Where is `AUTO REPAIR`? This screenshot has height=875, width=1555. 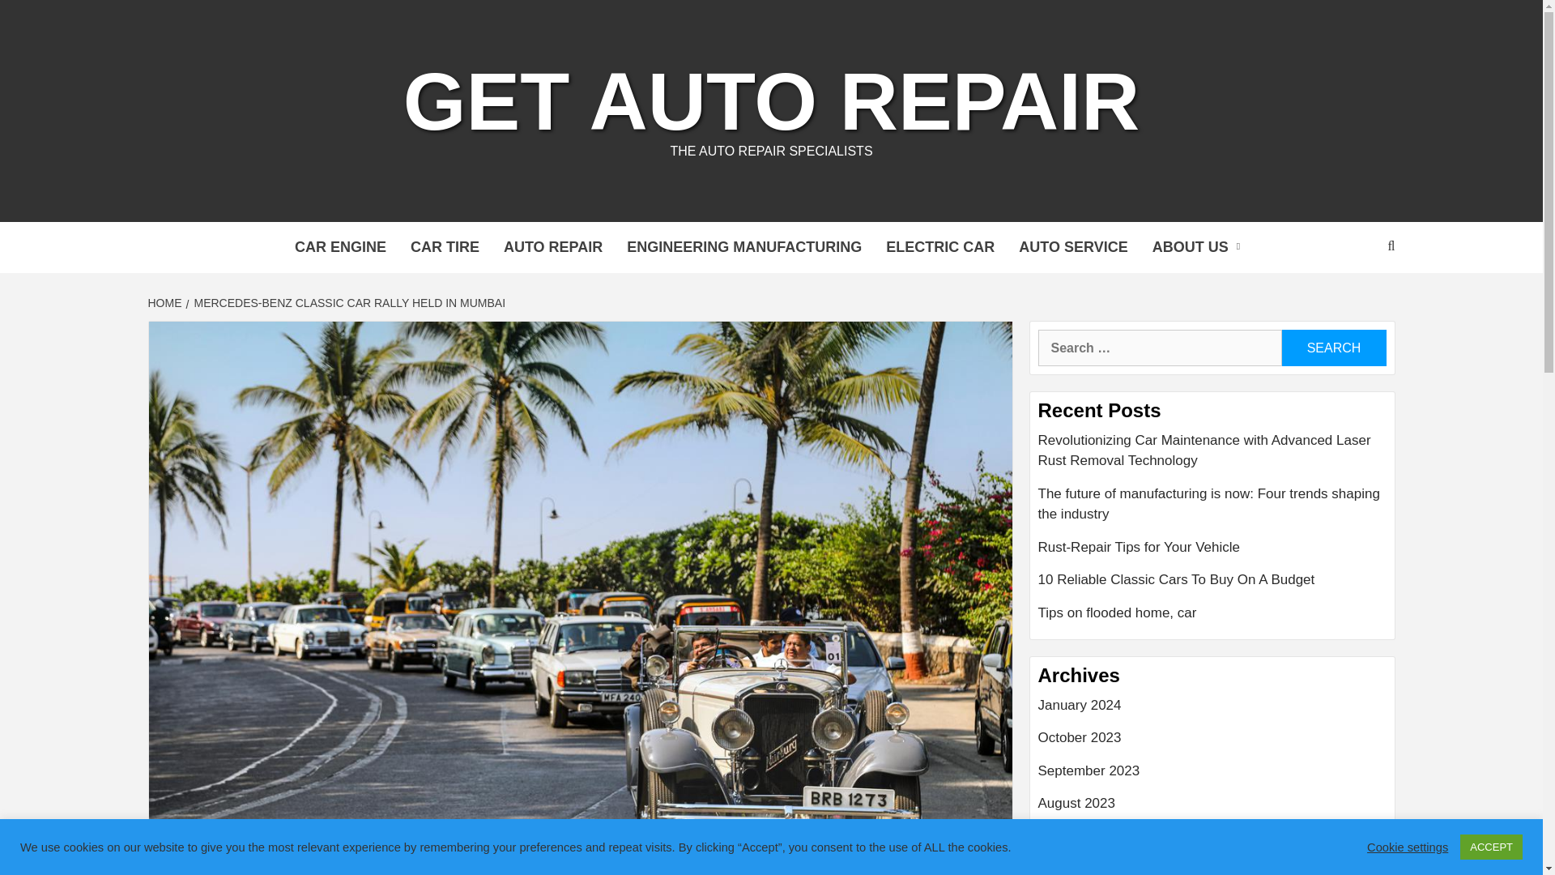
AUTO REPAIR is located at coordinates (552, 247).